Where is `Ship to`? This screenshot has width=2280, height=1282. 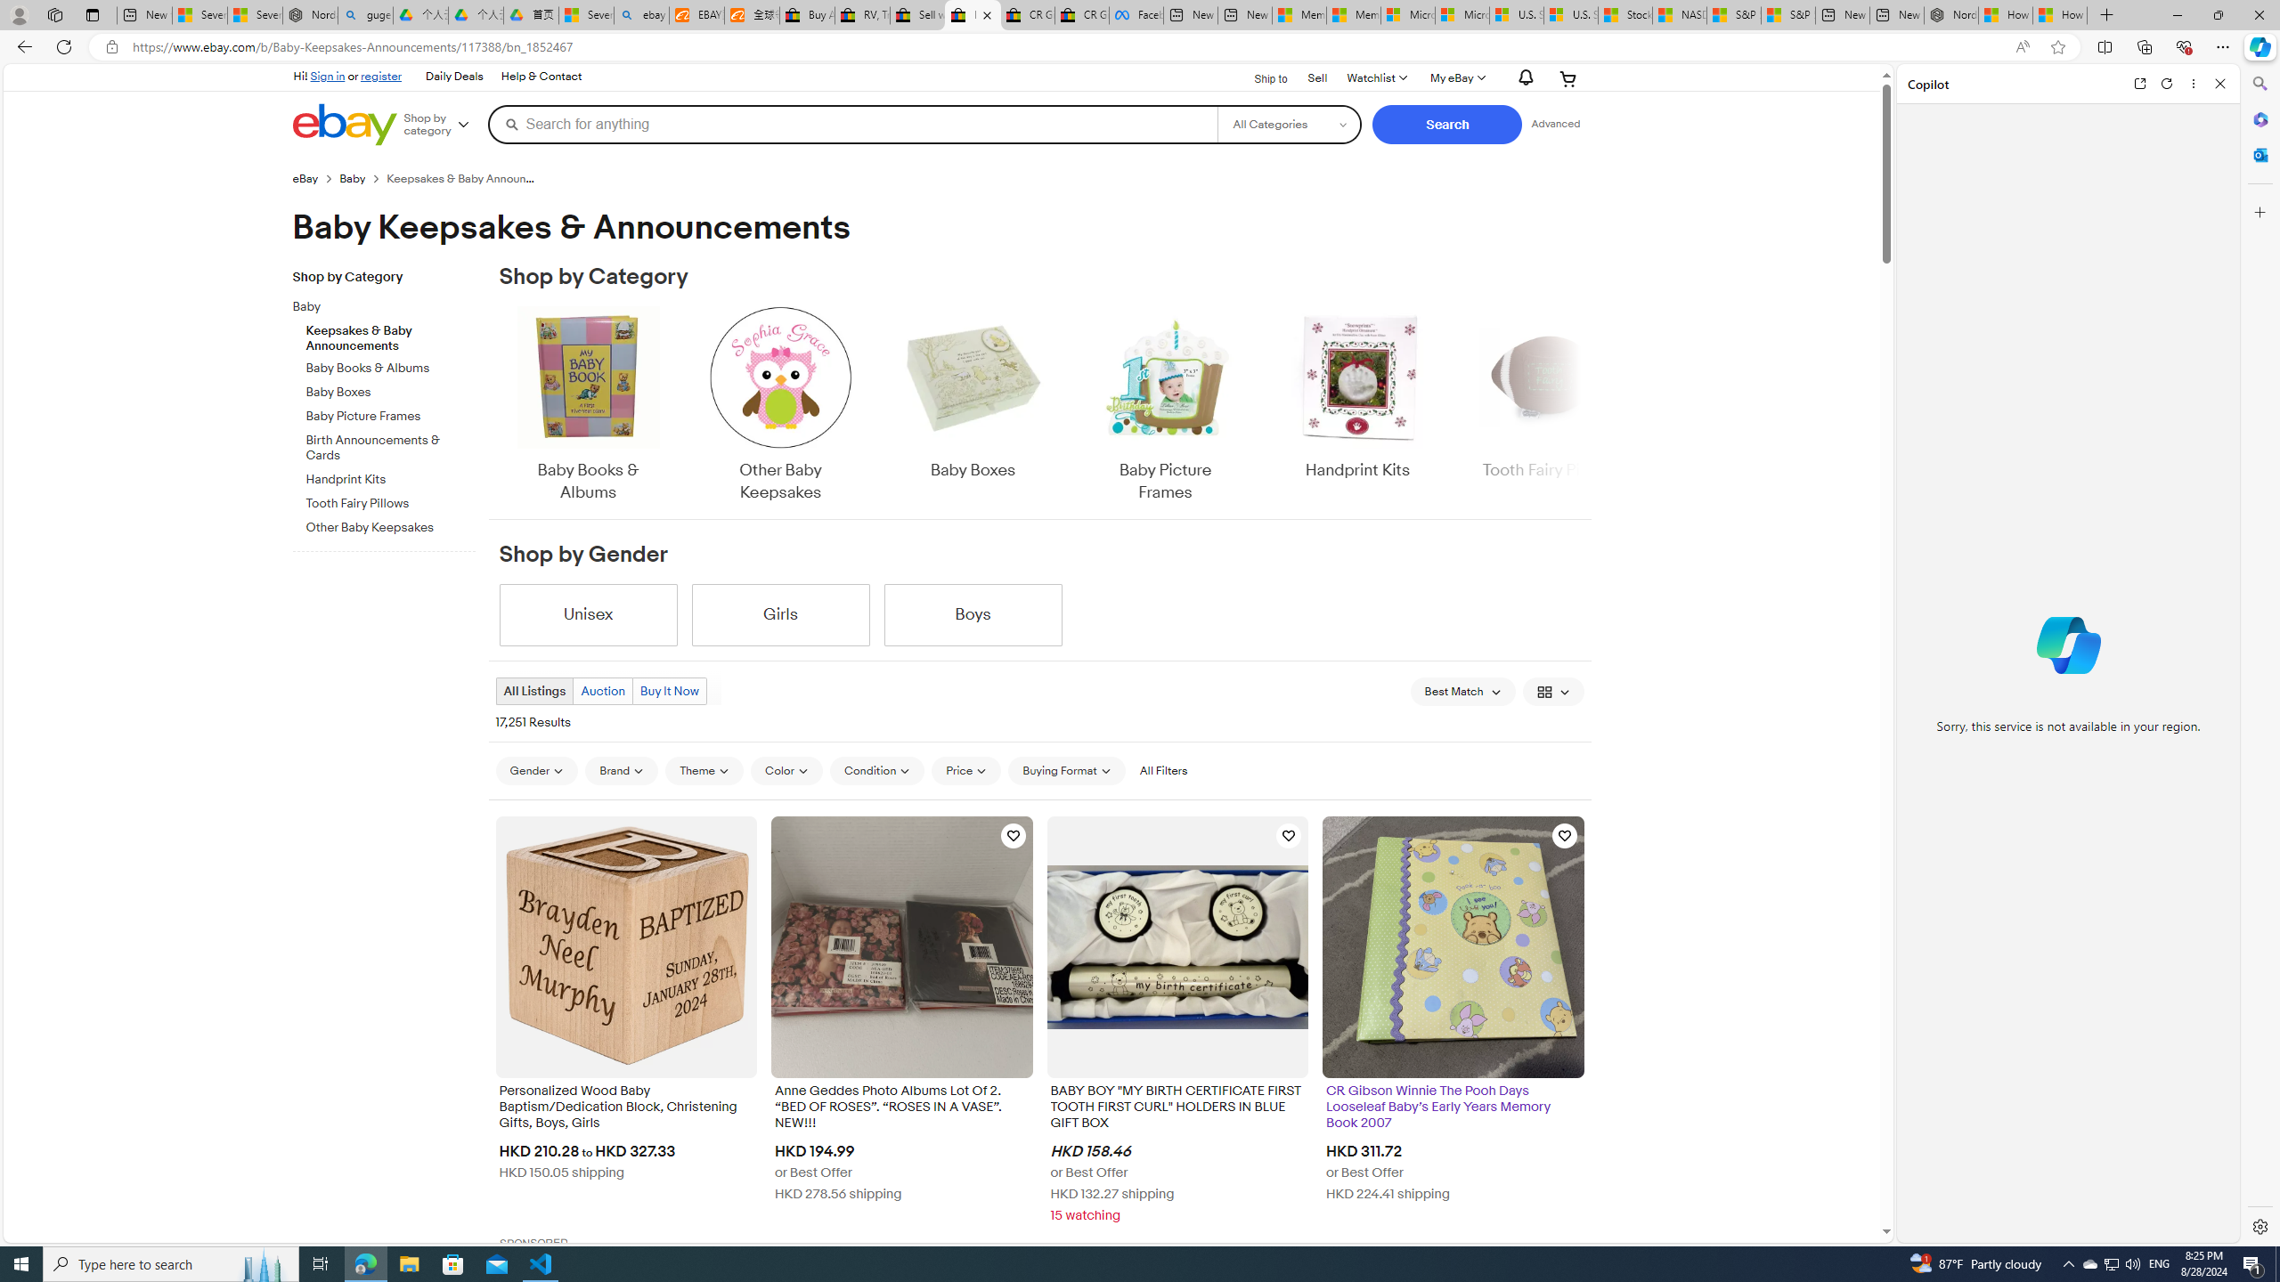 Ship to is located at coordinates (1259, 77).